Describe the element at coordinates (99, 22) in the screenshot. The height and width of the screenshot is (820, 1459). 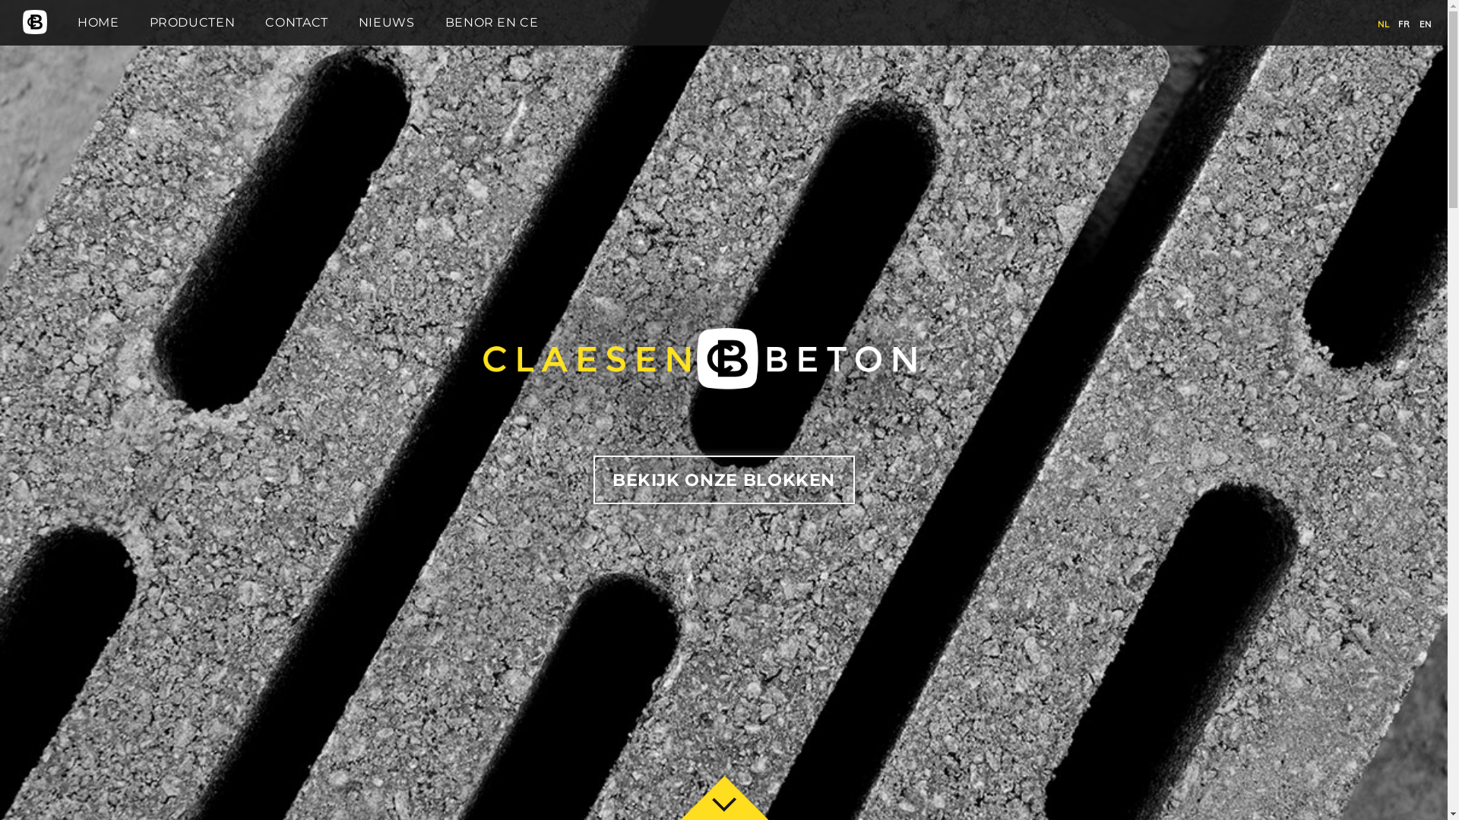
I see `HOME` at that location.